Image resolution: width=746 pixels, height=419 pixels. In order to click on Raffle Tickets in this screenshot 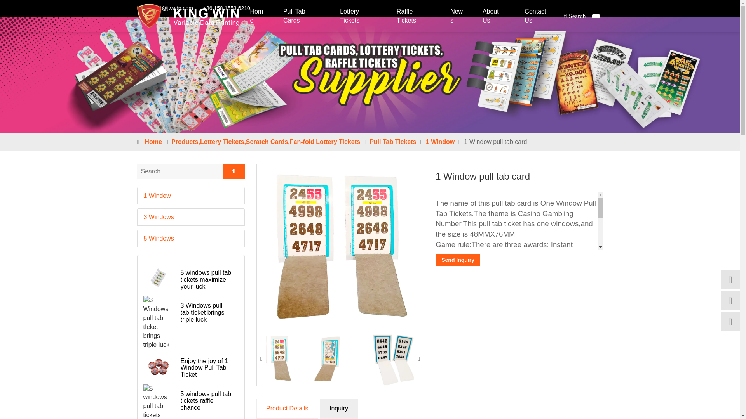, I will do `click(415, 16)`.